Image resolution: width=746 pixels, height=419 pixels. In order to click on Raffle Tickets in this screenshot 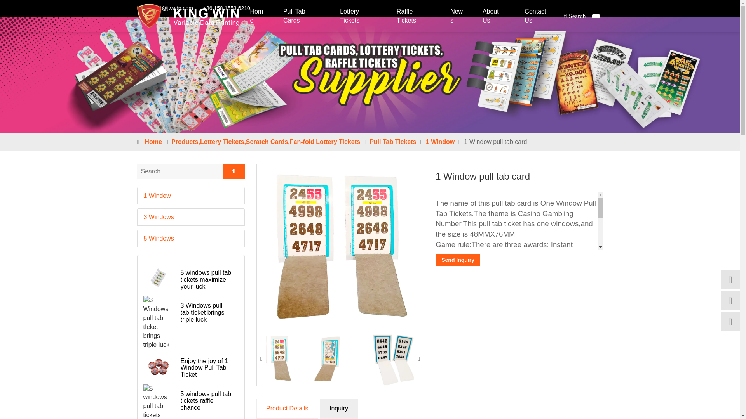, I will do `click(415, 16)`.